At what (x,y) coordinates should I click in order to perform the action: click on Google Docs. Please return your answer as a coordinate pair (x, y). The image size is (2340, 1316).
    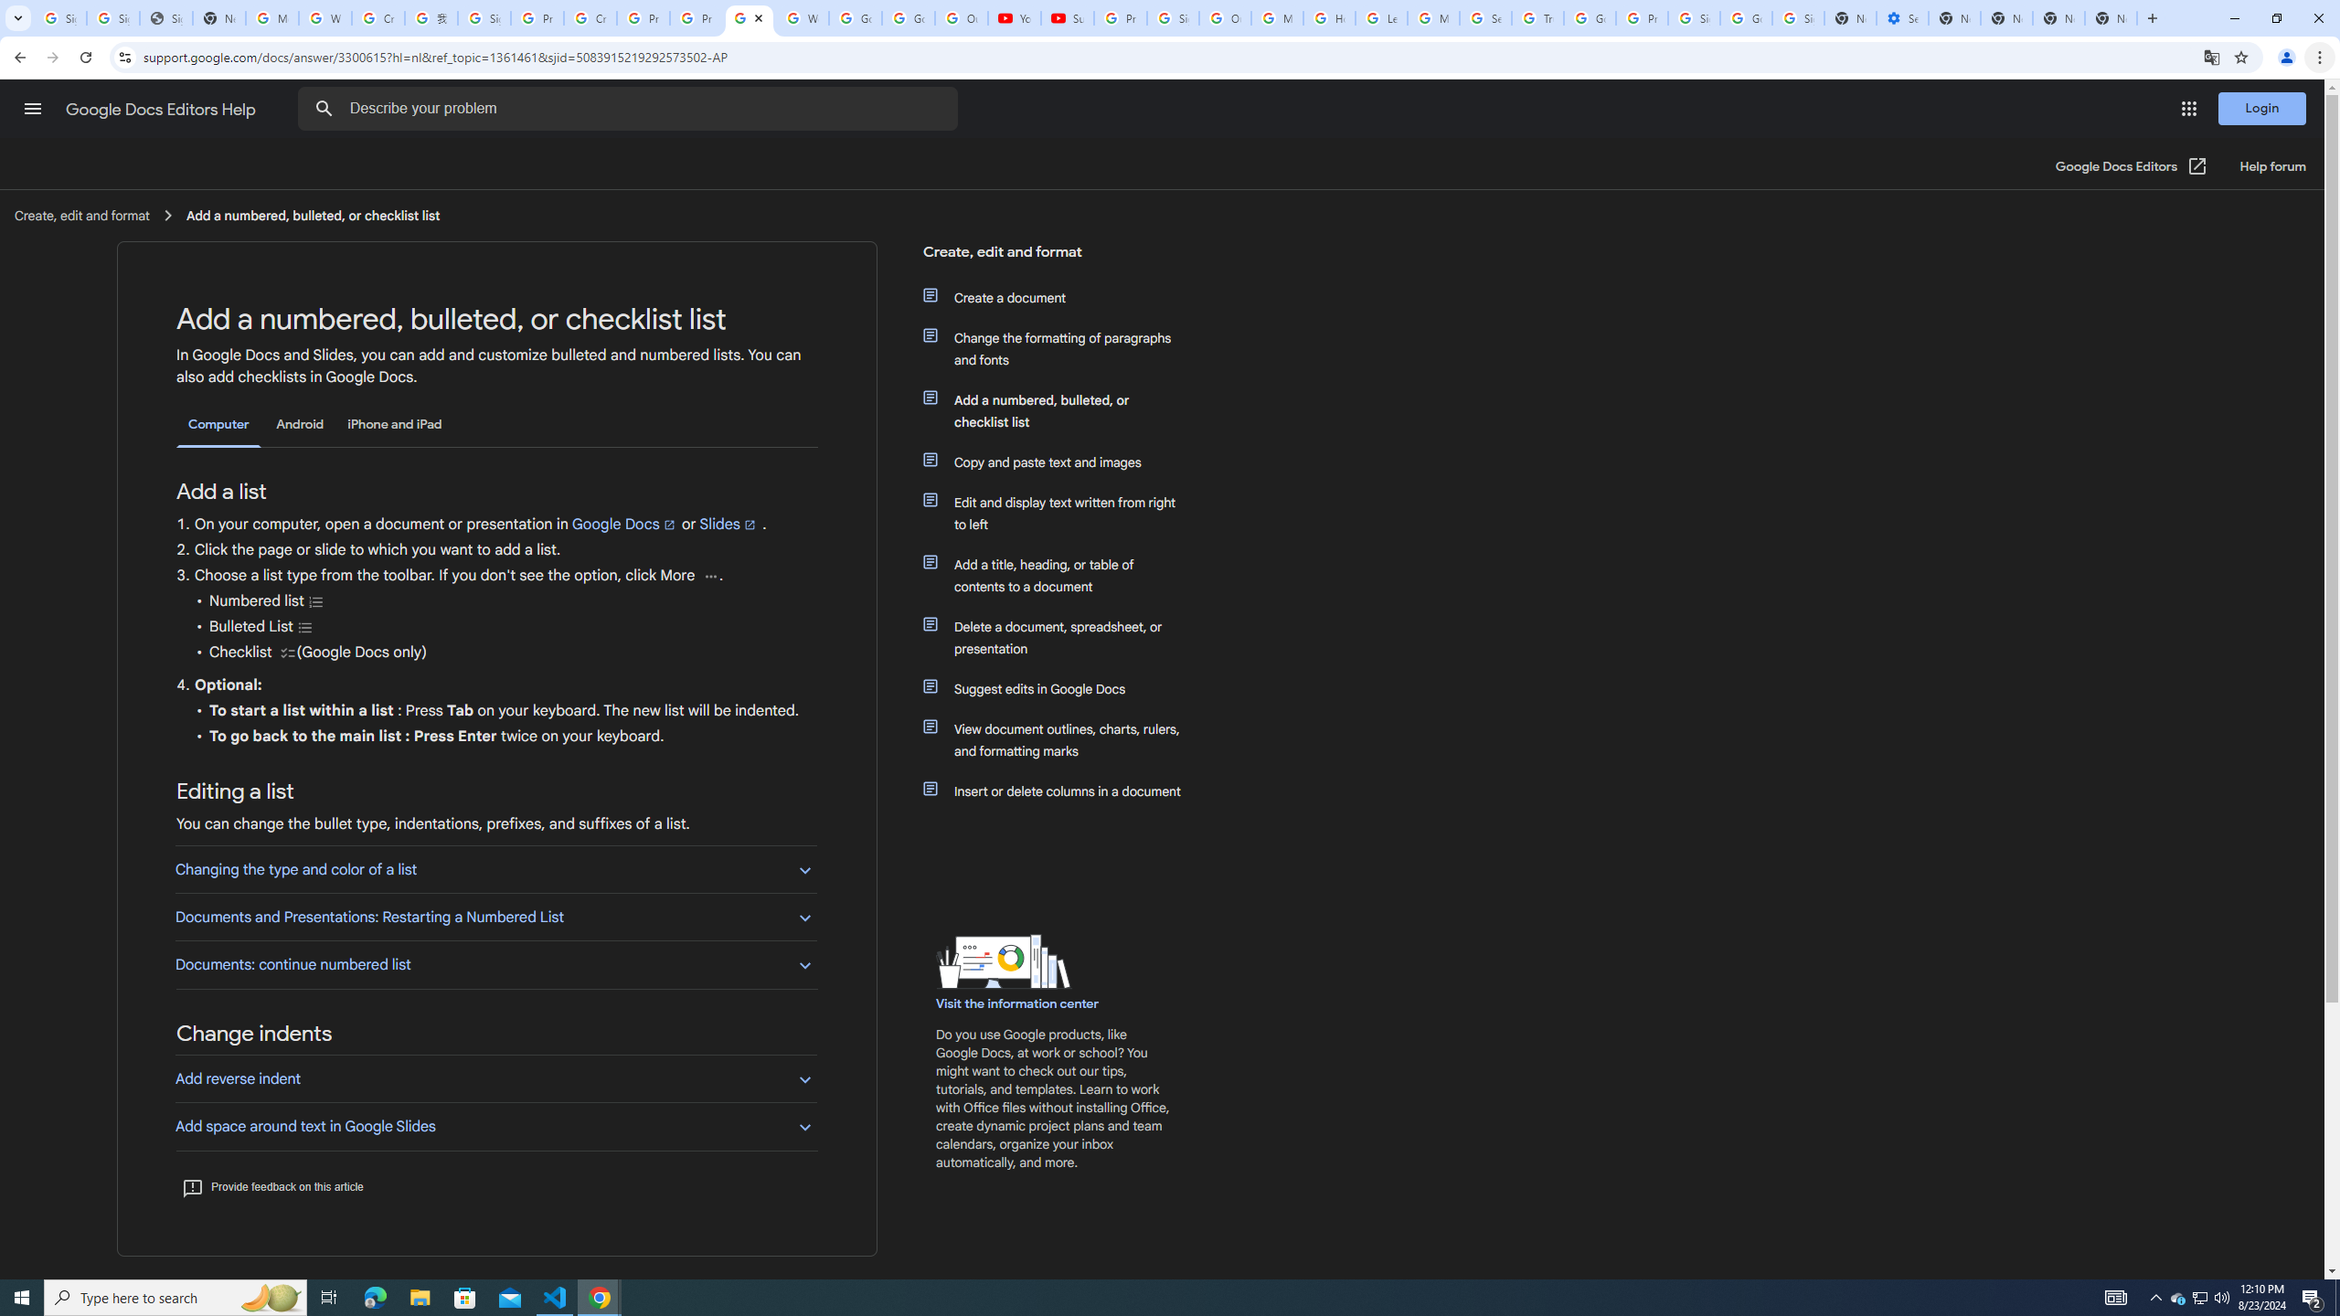
    Looking at the image, I should click on (624, 525).